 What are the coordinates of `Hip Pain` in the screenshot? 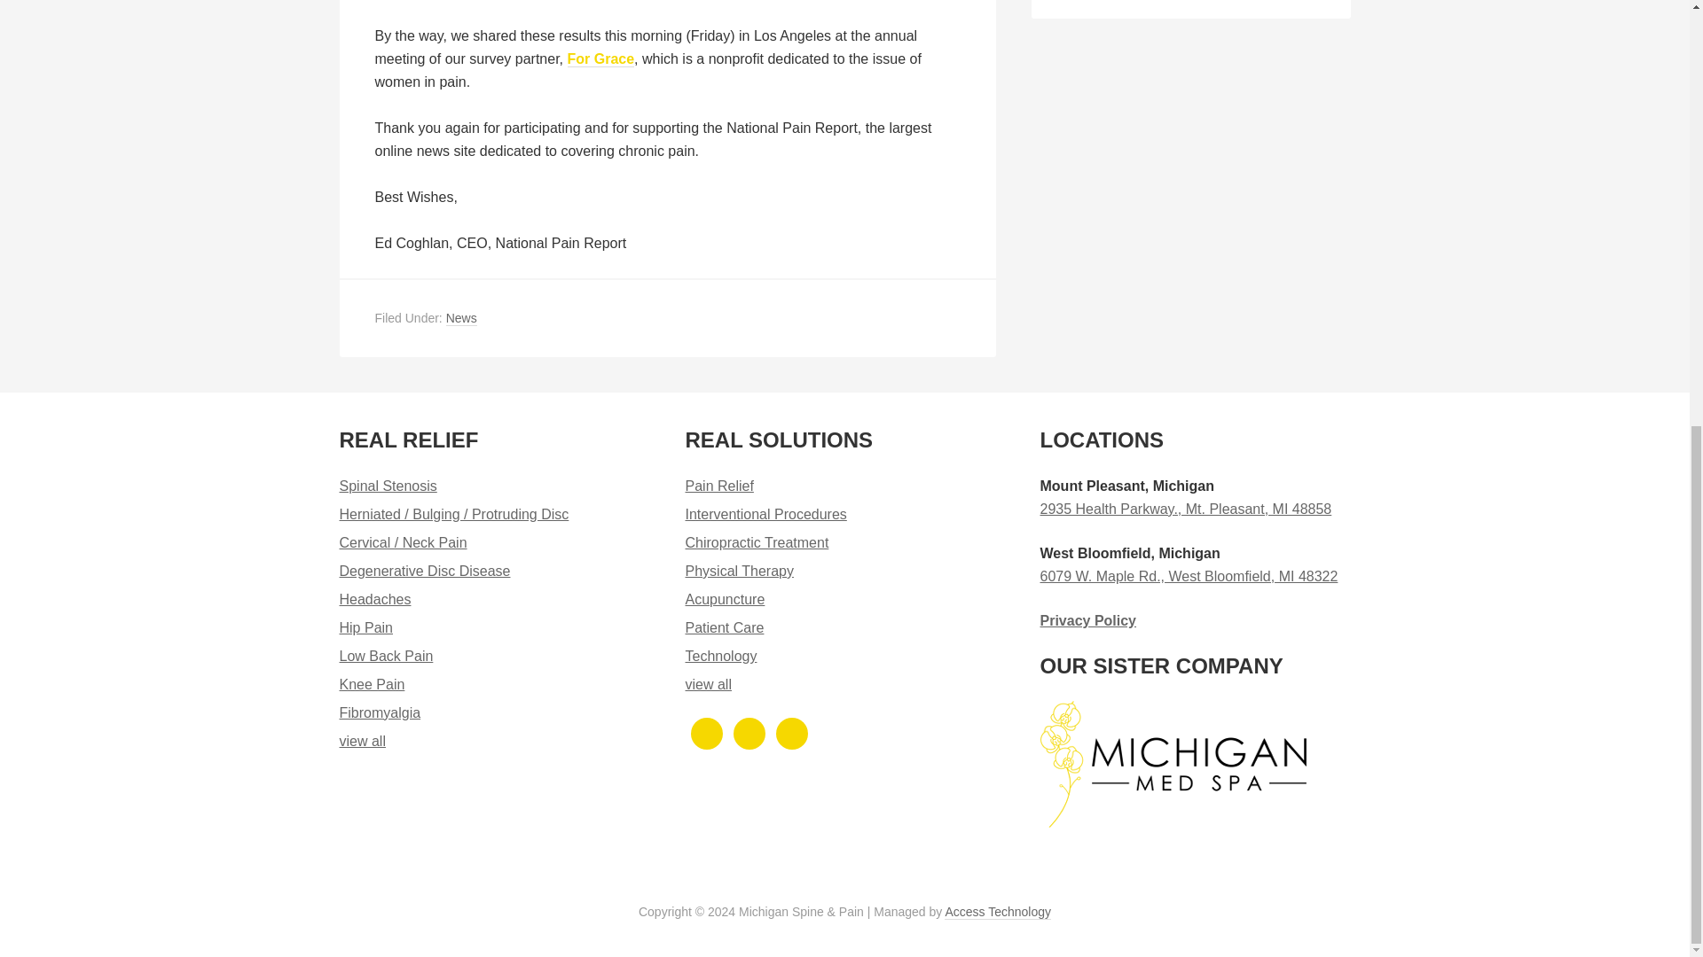 It's located at (365, 627).